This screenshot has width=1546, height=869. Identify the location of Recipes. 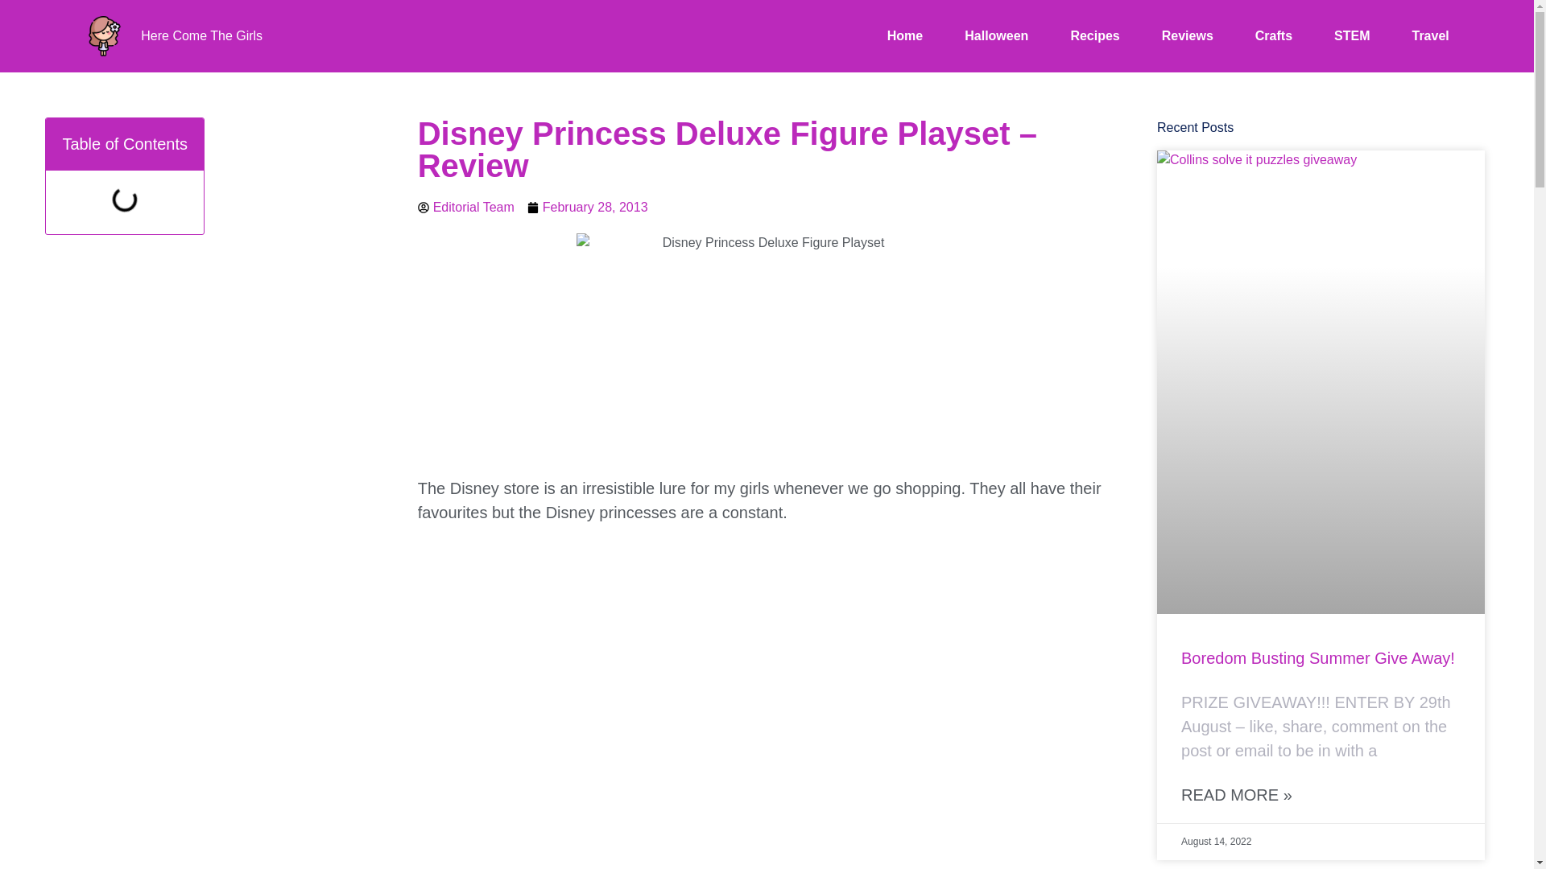
(1094, 36).